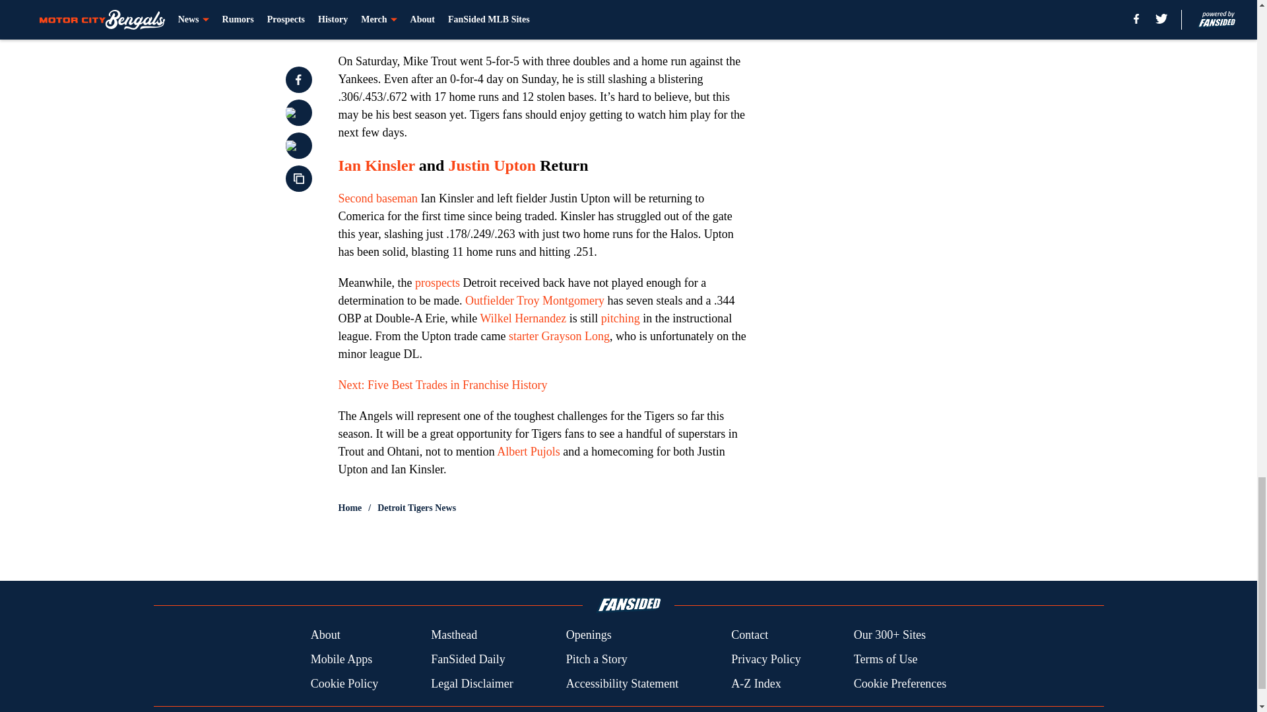 The image size is (1267, 712). I want to click on Second baseman, so click(377, 198).